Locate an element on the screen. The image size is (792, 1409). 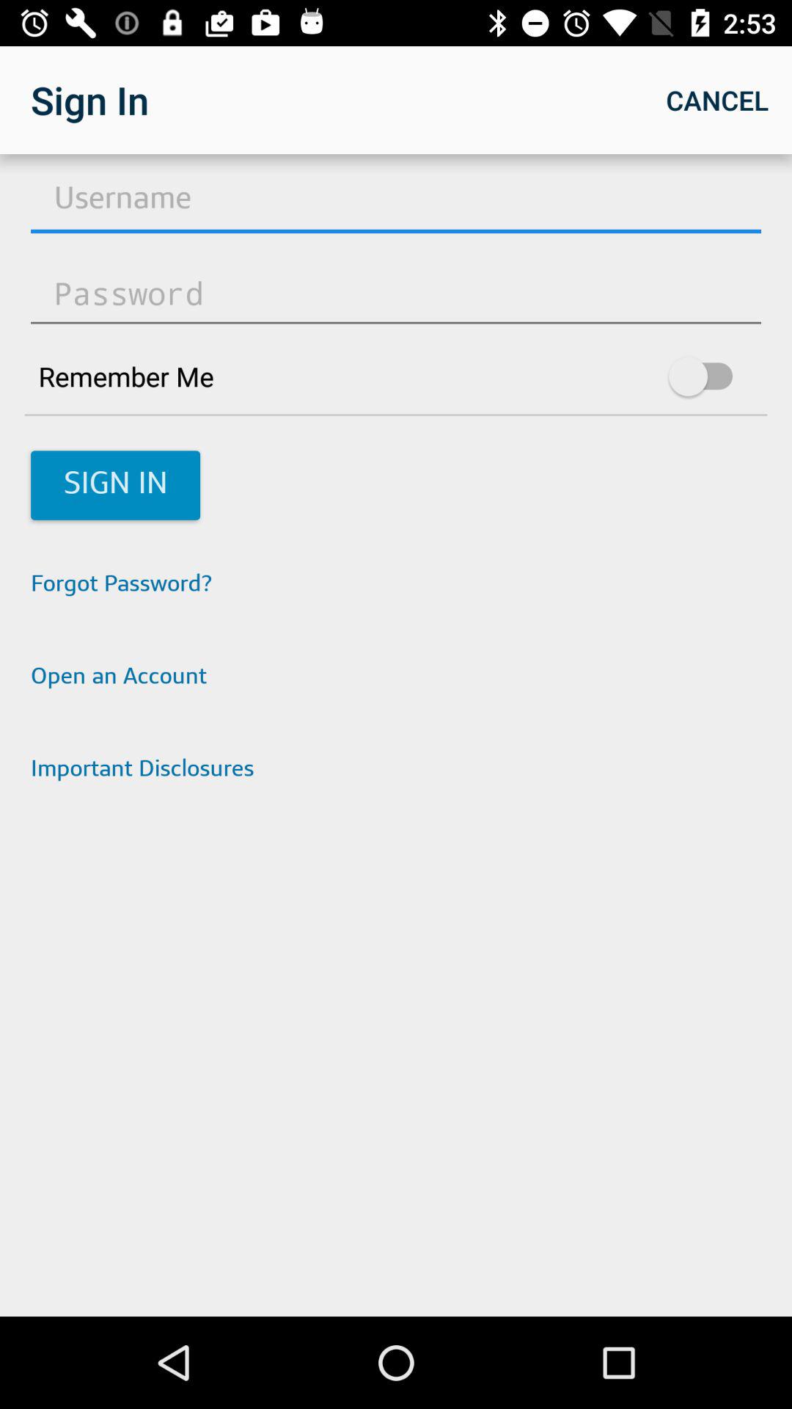
turn off important disclosures icon is located at coordinates (396, 771).